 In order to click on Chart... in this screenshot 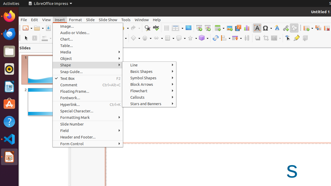, I will do `click(88, 39)`.